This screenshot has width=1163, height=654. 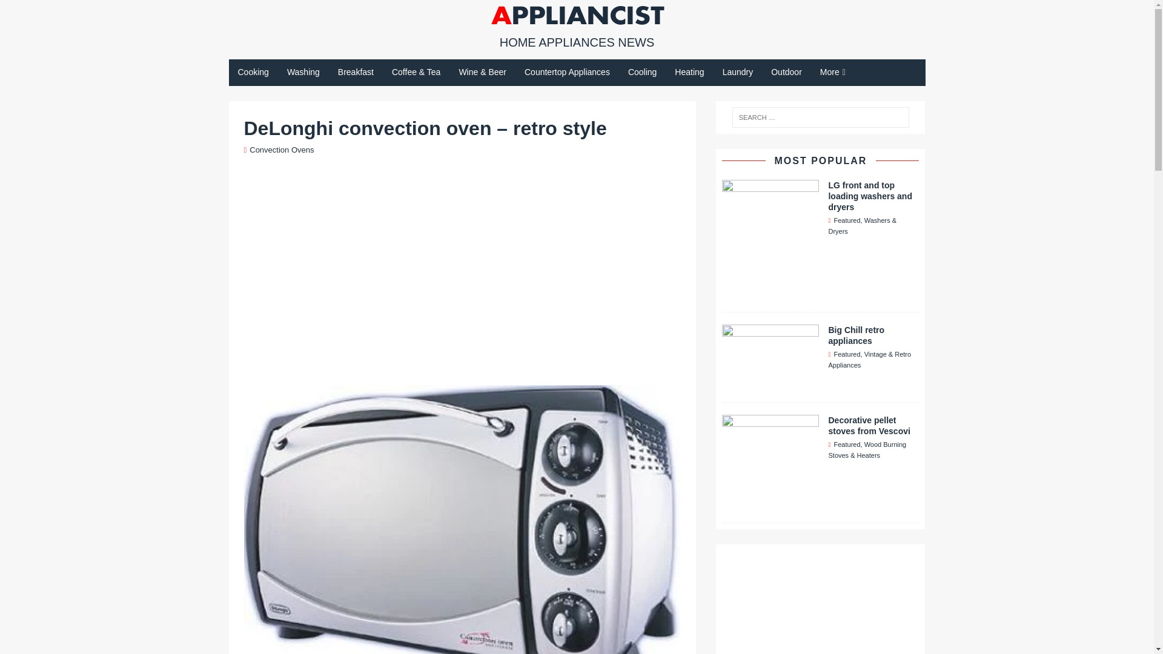 What do you see at coordinates (870, 196) in the screenshot?
I see `LG front and top loading washers and dryers` at bounding box center [870, 196].